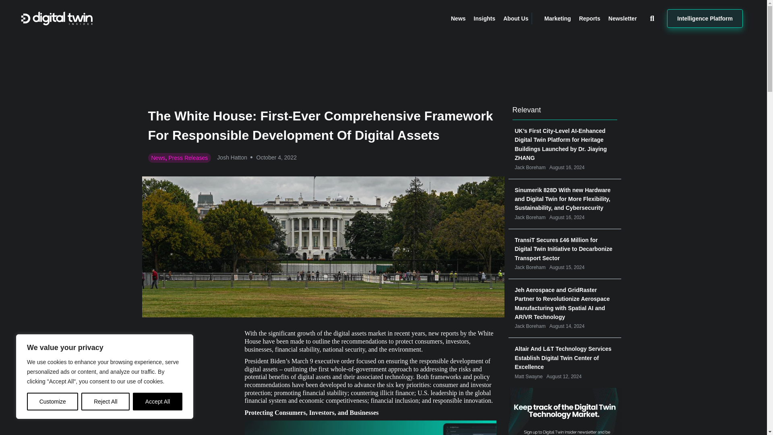 Image resolution: width=773 pixels, height=435 pixels. What do you see at coordinates (515, 19) in the screenshot?
I see `About Us` at bounding box center [515, 19].